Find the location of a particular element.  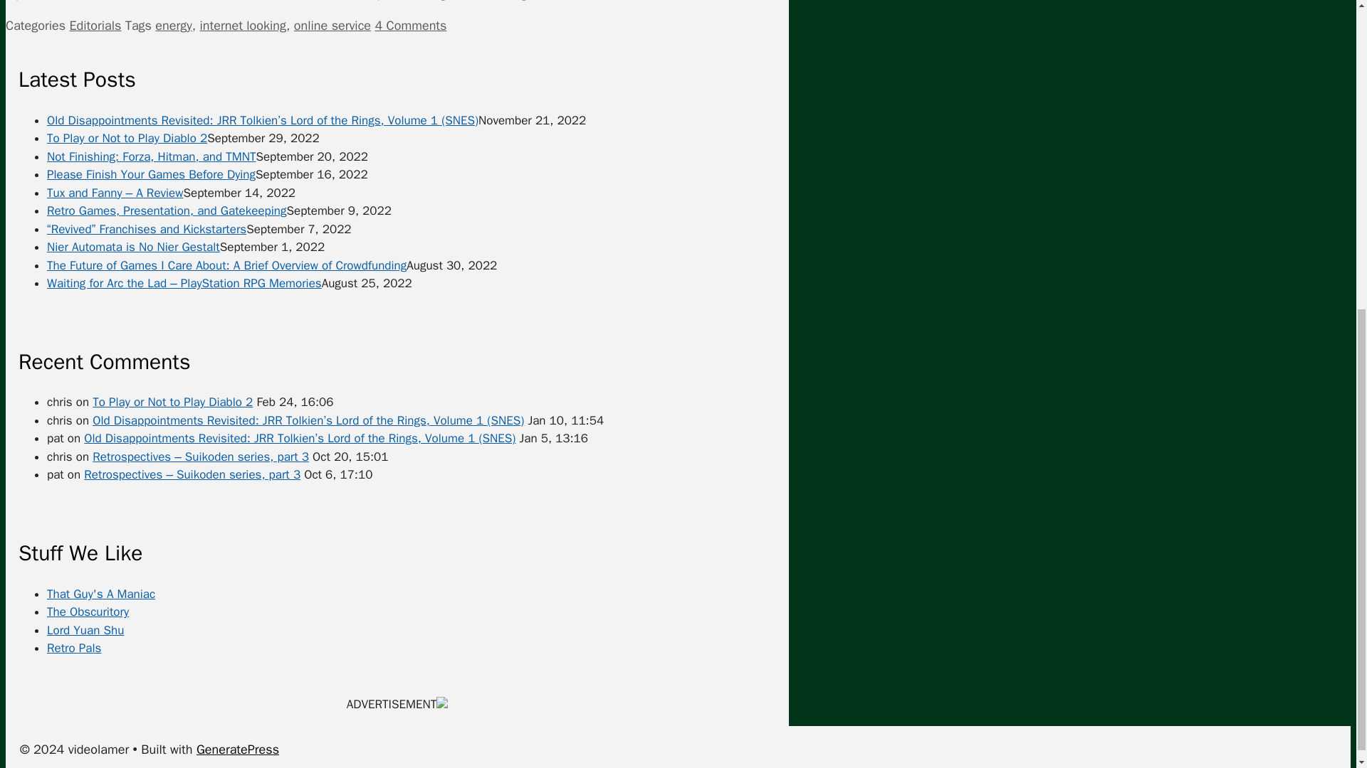

GeneratePress is located at coordinates (238, 750).